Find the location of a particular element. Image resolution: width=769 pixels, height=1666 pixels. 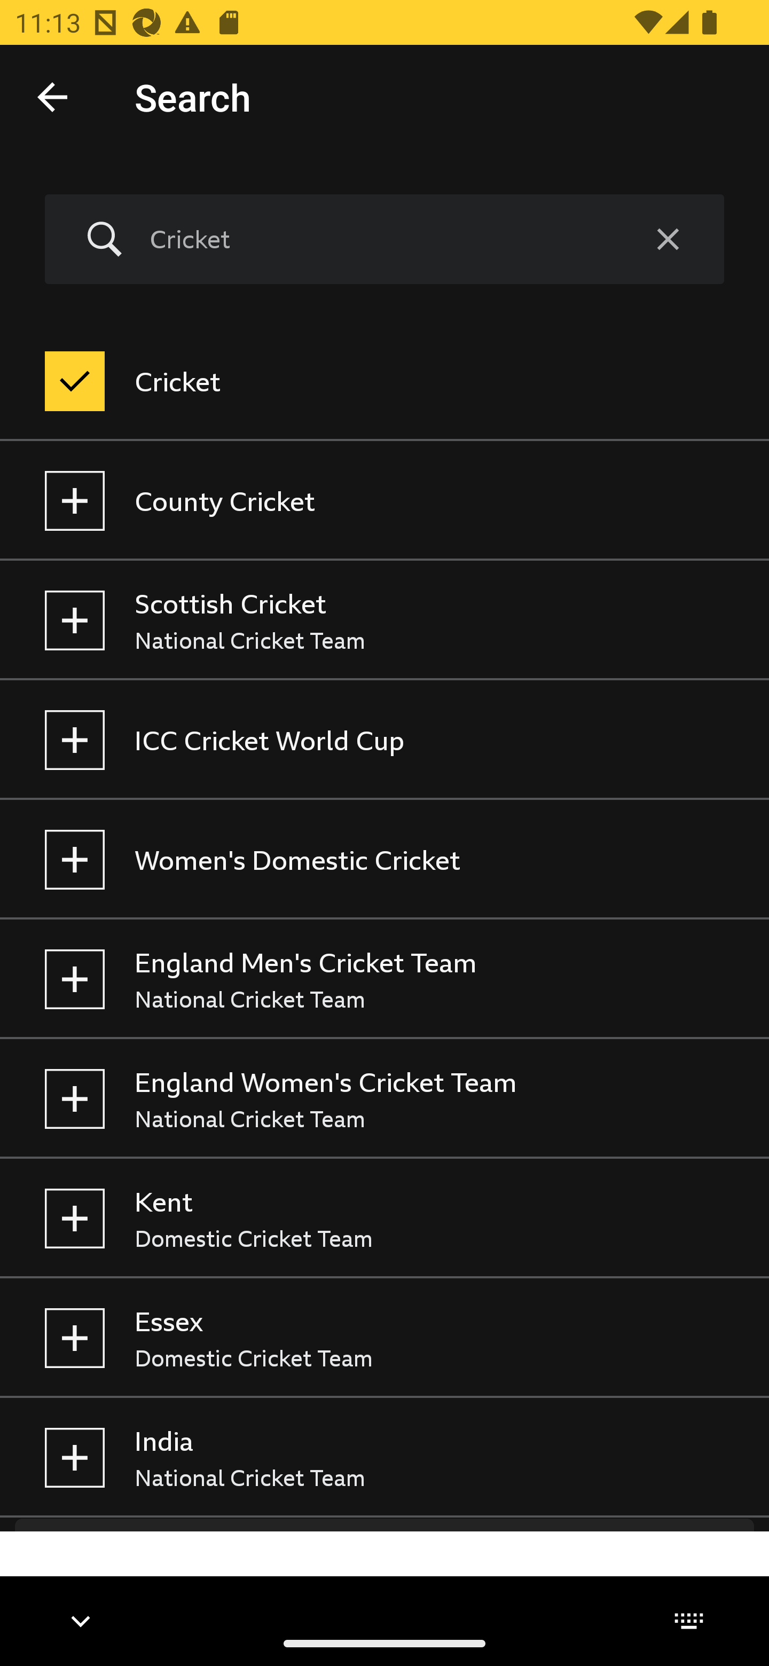

Cricket is located at coordinates (380, 239).